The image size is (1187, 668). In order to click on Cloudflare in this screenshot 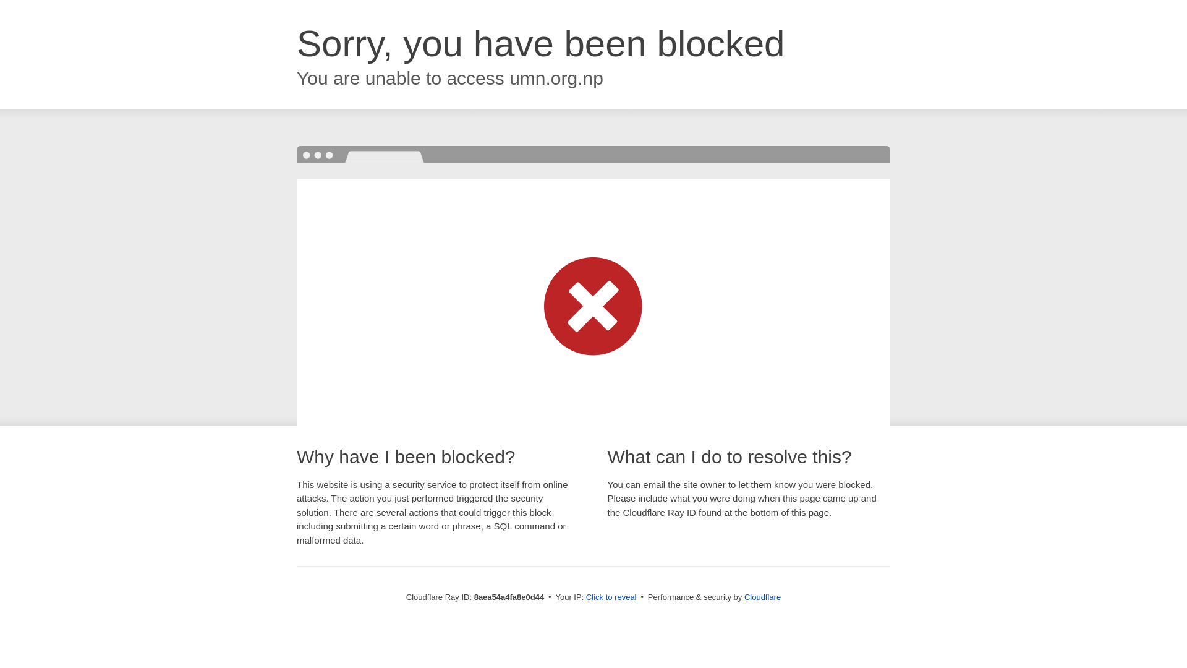, I will do `click(762, 597)`.